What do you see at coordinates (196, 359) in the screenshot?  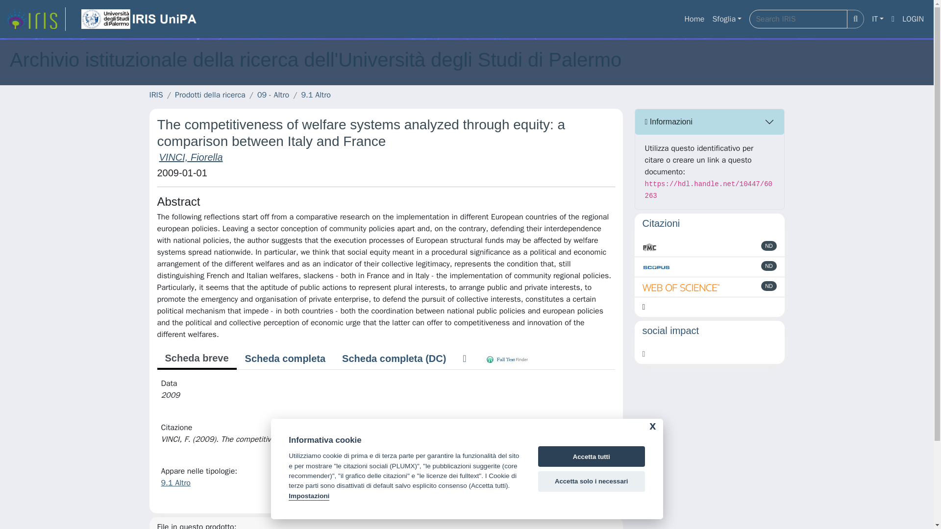 I see `Scheda breve` at bounding box center [196, 359].